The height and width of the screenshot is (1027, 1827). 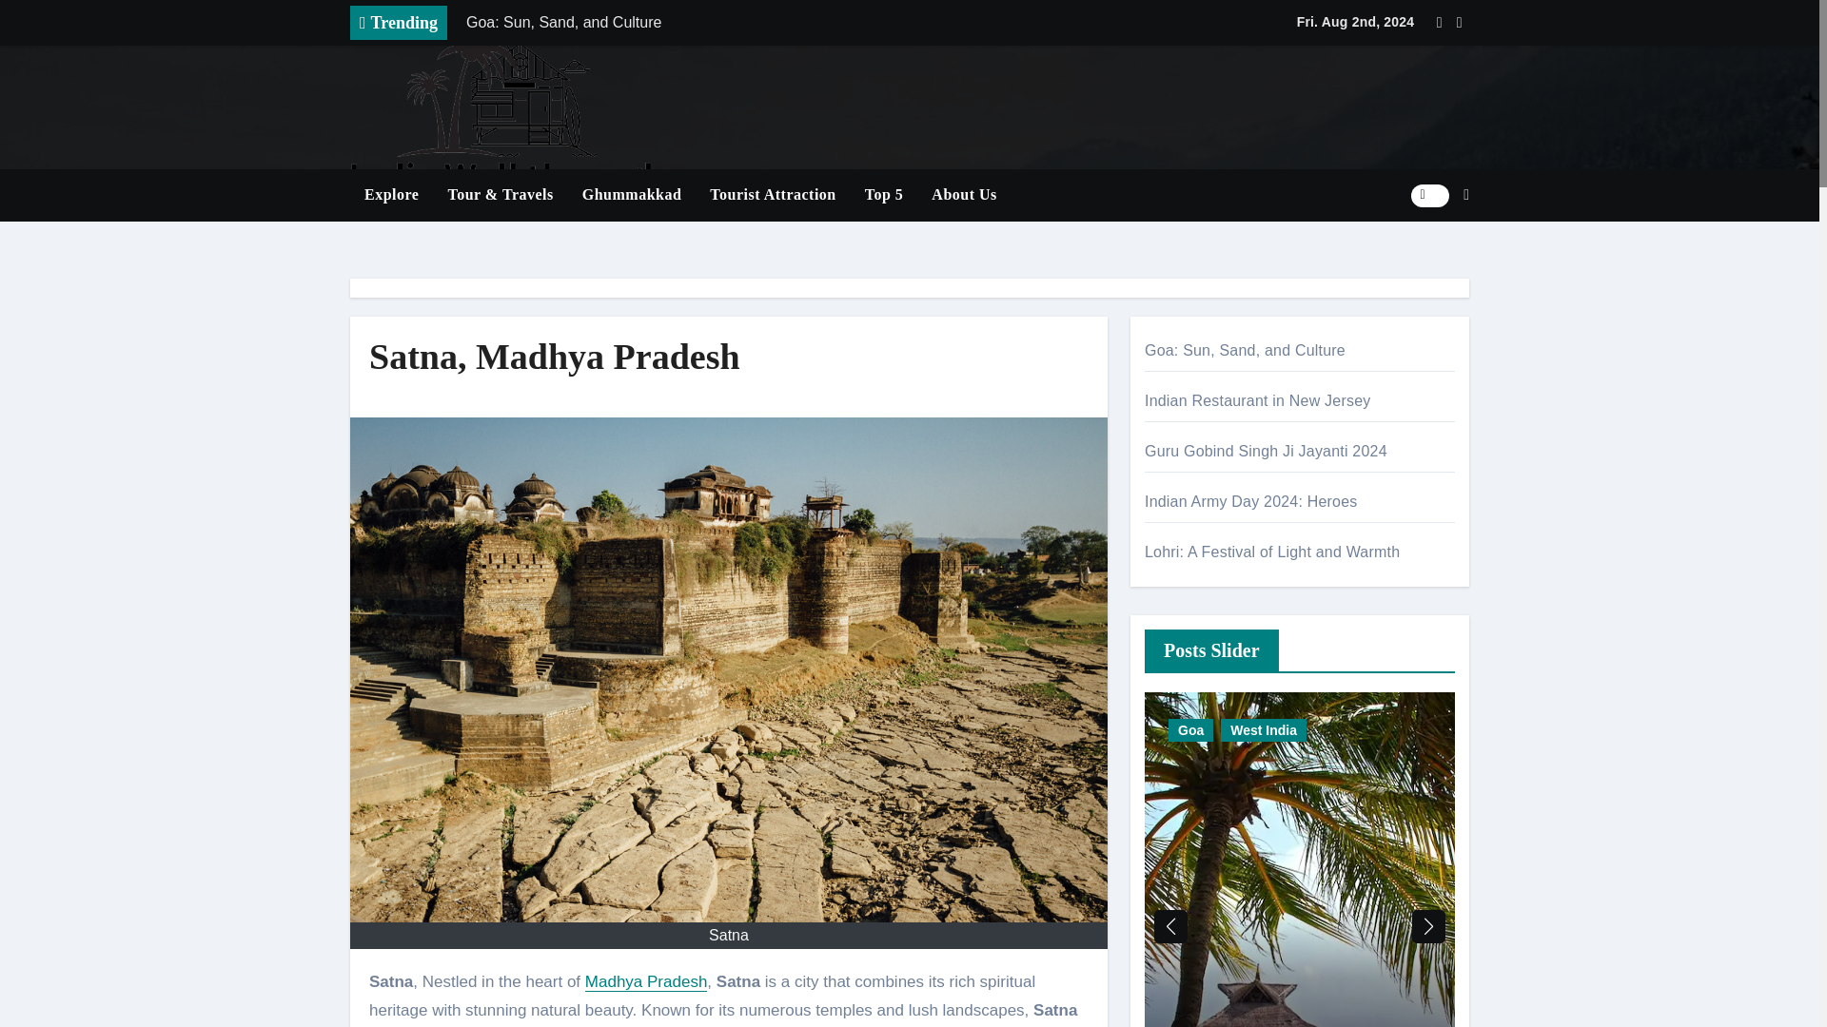 I want to click on Goa: Sun, Sand, and Culture, so click(x=720, y=23).